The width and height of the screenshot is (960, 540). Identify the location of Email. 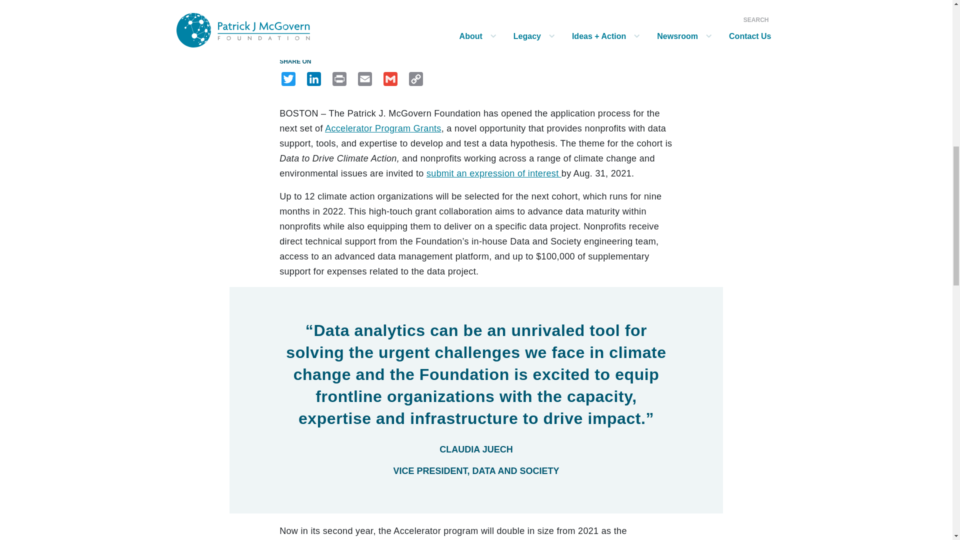
(365, 78).